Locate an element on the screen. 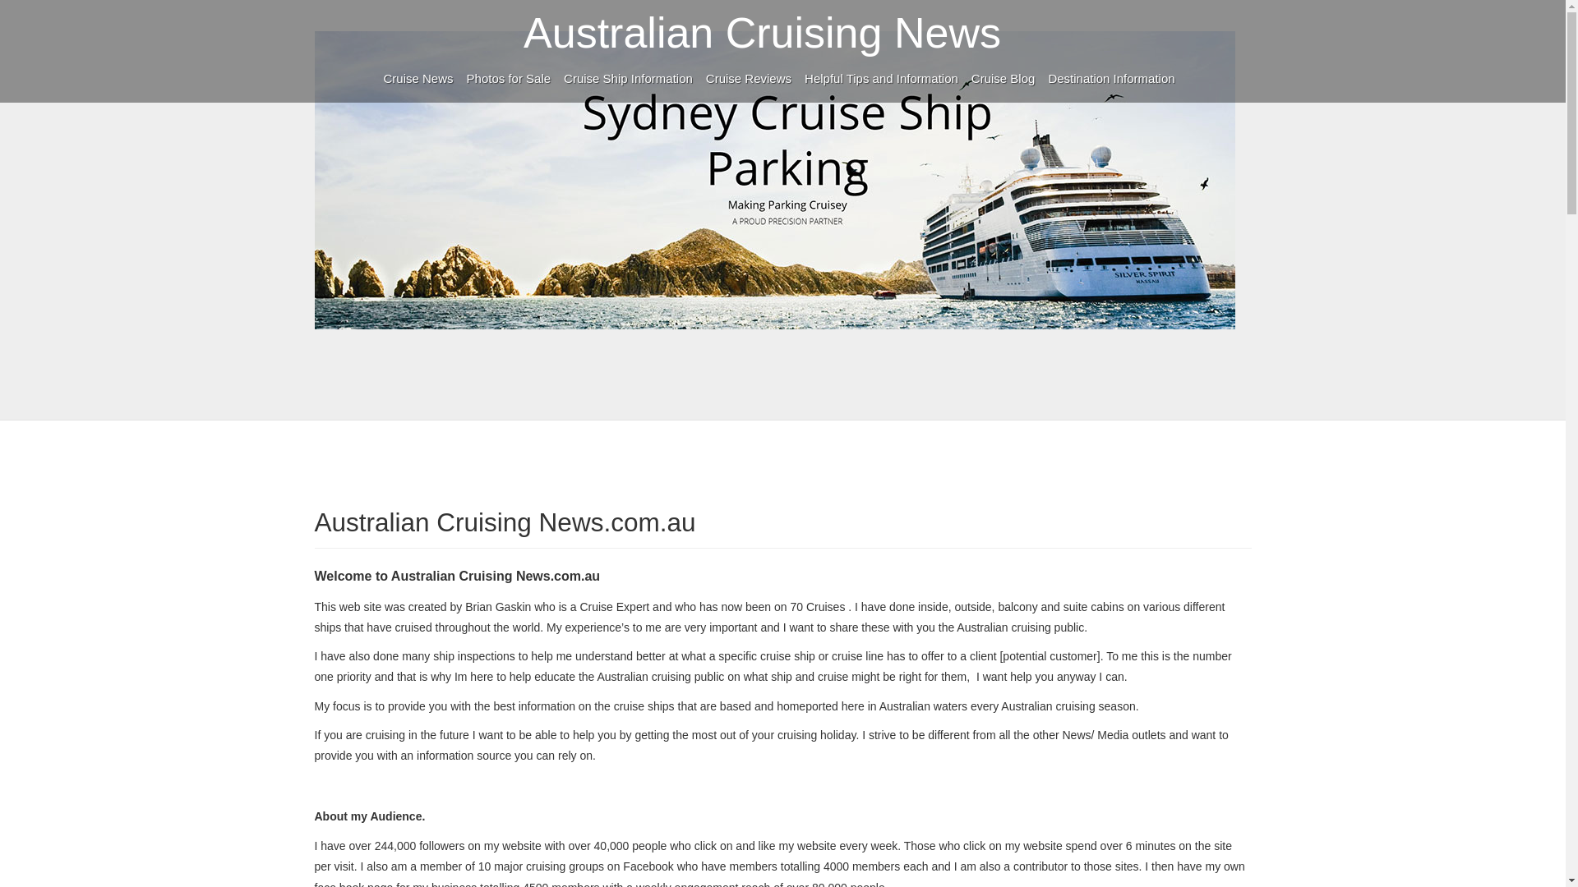  Cruise News is located at coordinates (418, 77).